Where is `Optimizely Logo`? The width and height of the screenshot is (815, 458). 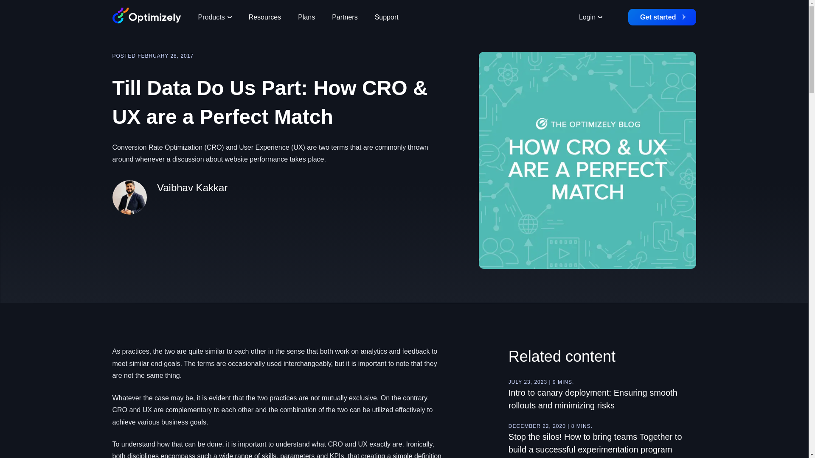
Optimizely Logo is located at coordinates (146, 16).